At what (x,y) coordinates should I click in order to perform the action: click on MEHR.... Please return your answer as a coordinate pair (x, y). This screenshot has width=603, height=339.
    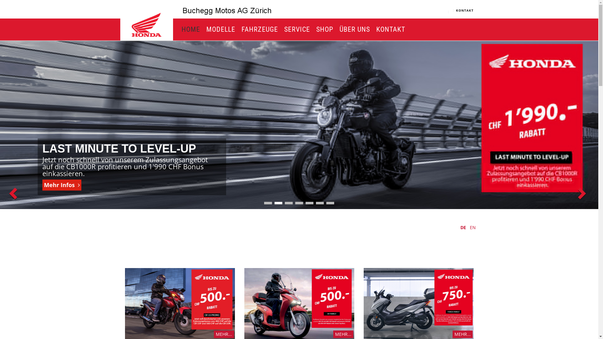
    Looking at the image, I should click on (343, 334).